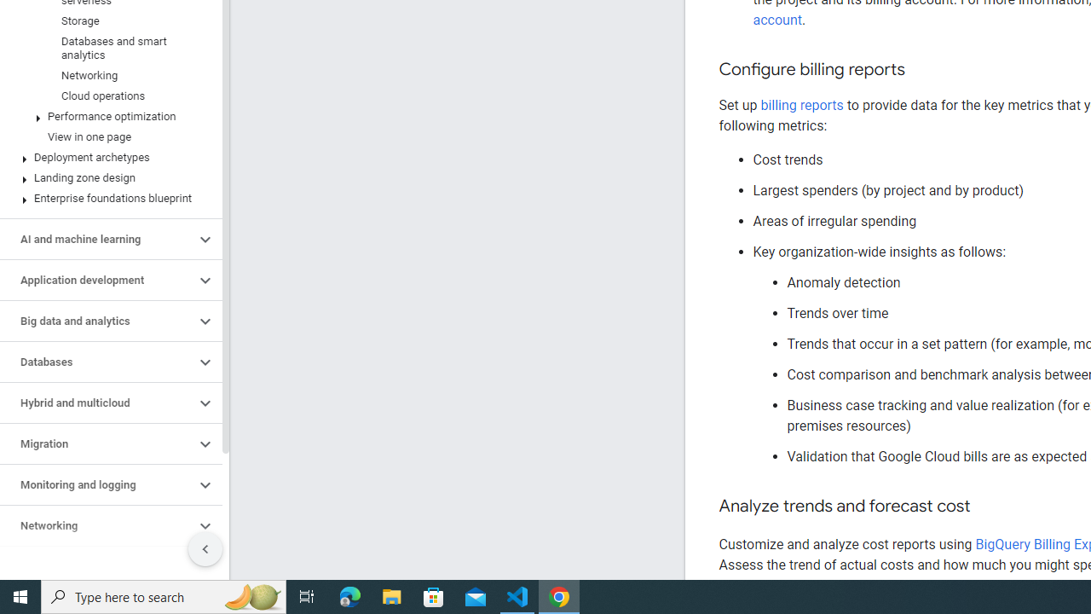  I want to click on Big data and analytics, so click(97, 246).